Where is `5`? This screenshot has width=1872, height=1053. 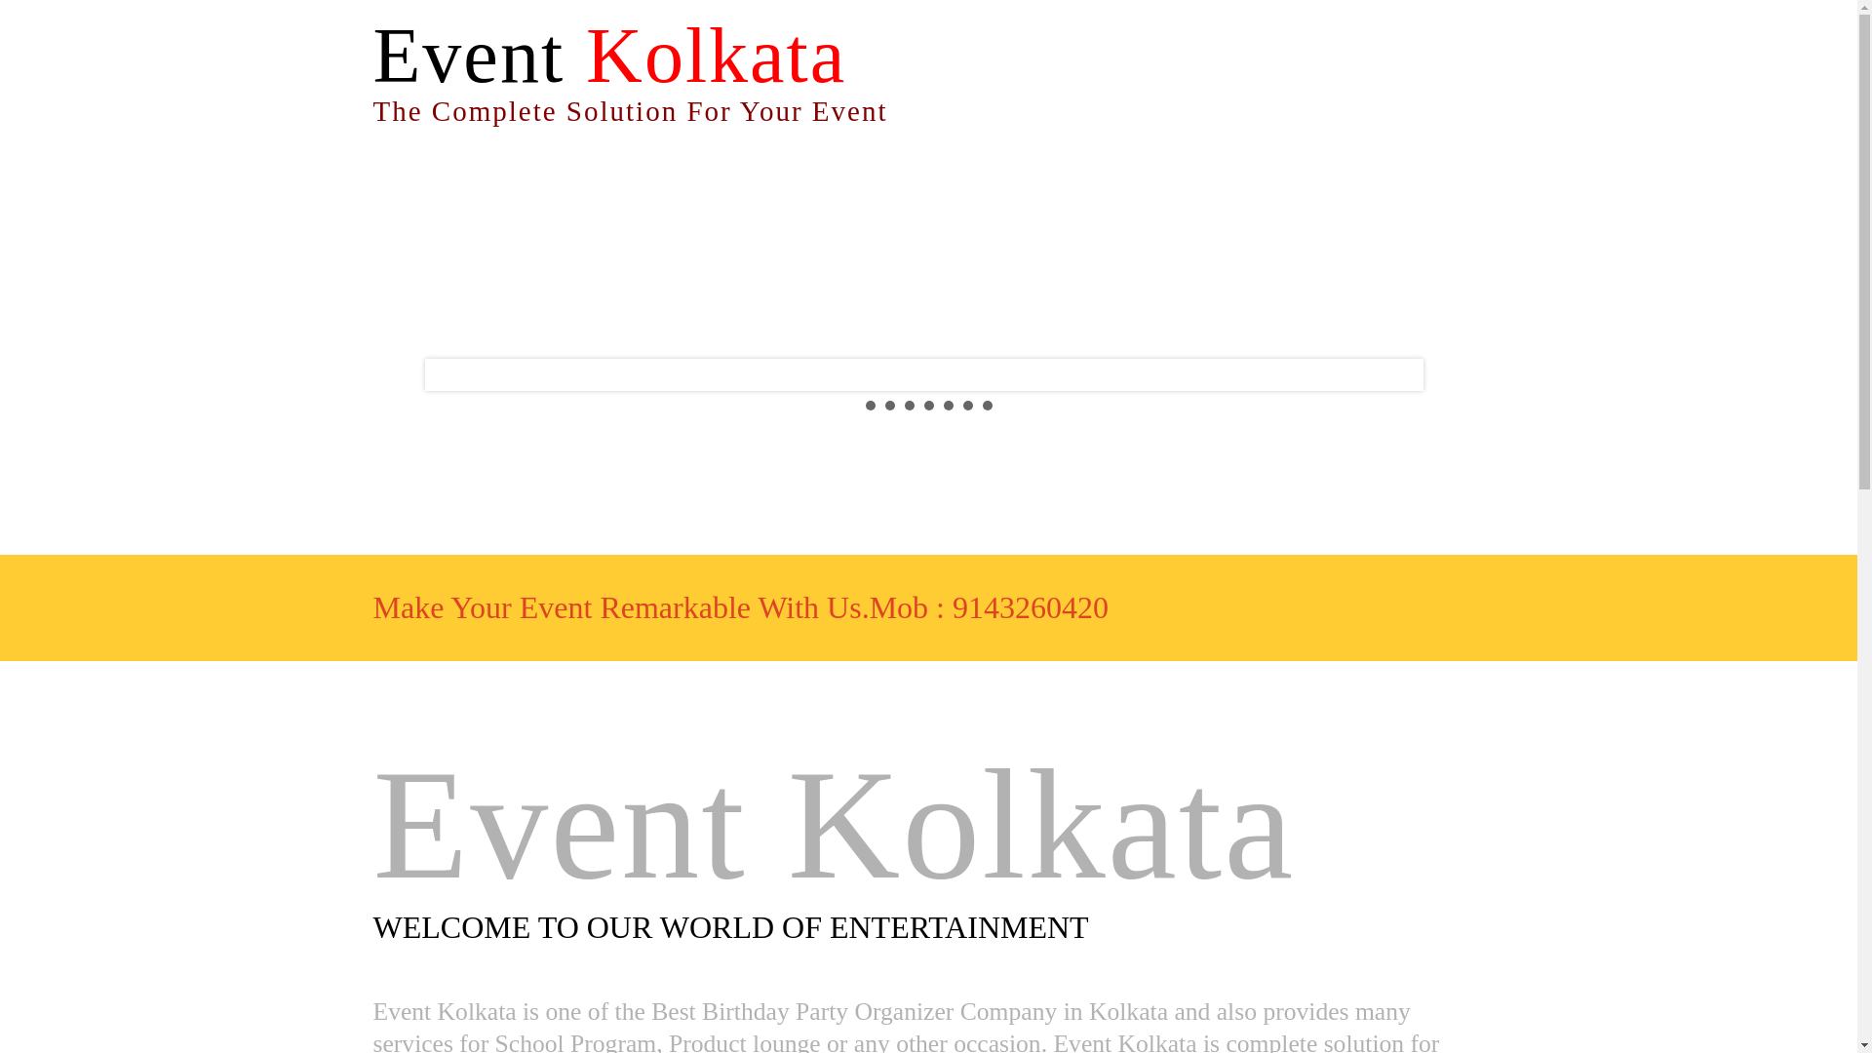 5 is located at coordinates (948, 406).